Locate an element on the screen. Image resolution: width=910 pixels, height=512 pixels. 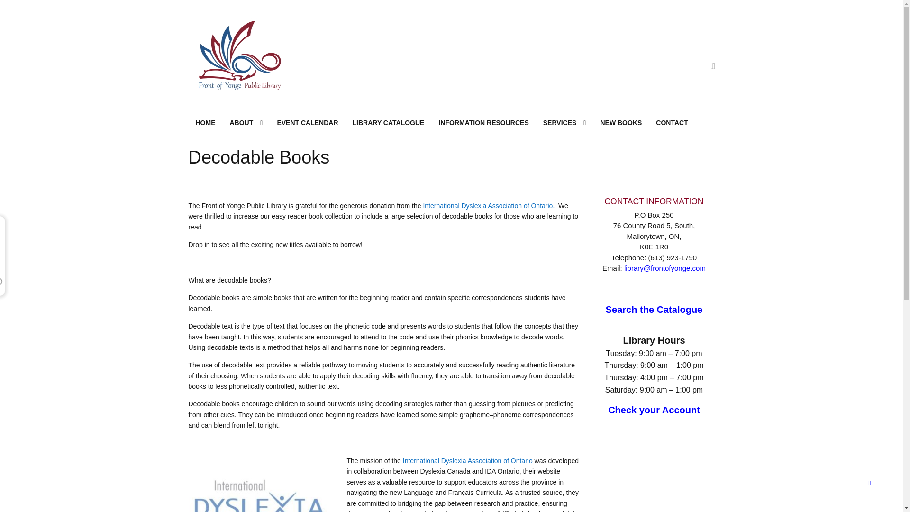
CONTACT is located at coordinates (672, 122).